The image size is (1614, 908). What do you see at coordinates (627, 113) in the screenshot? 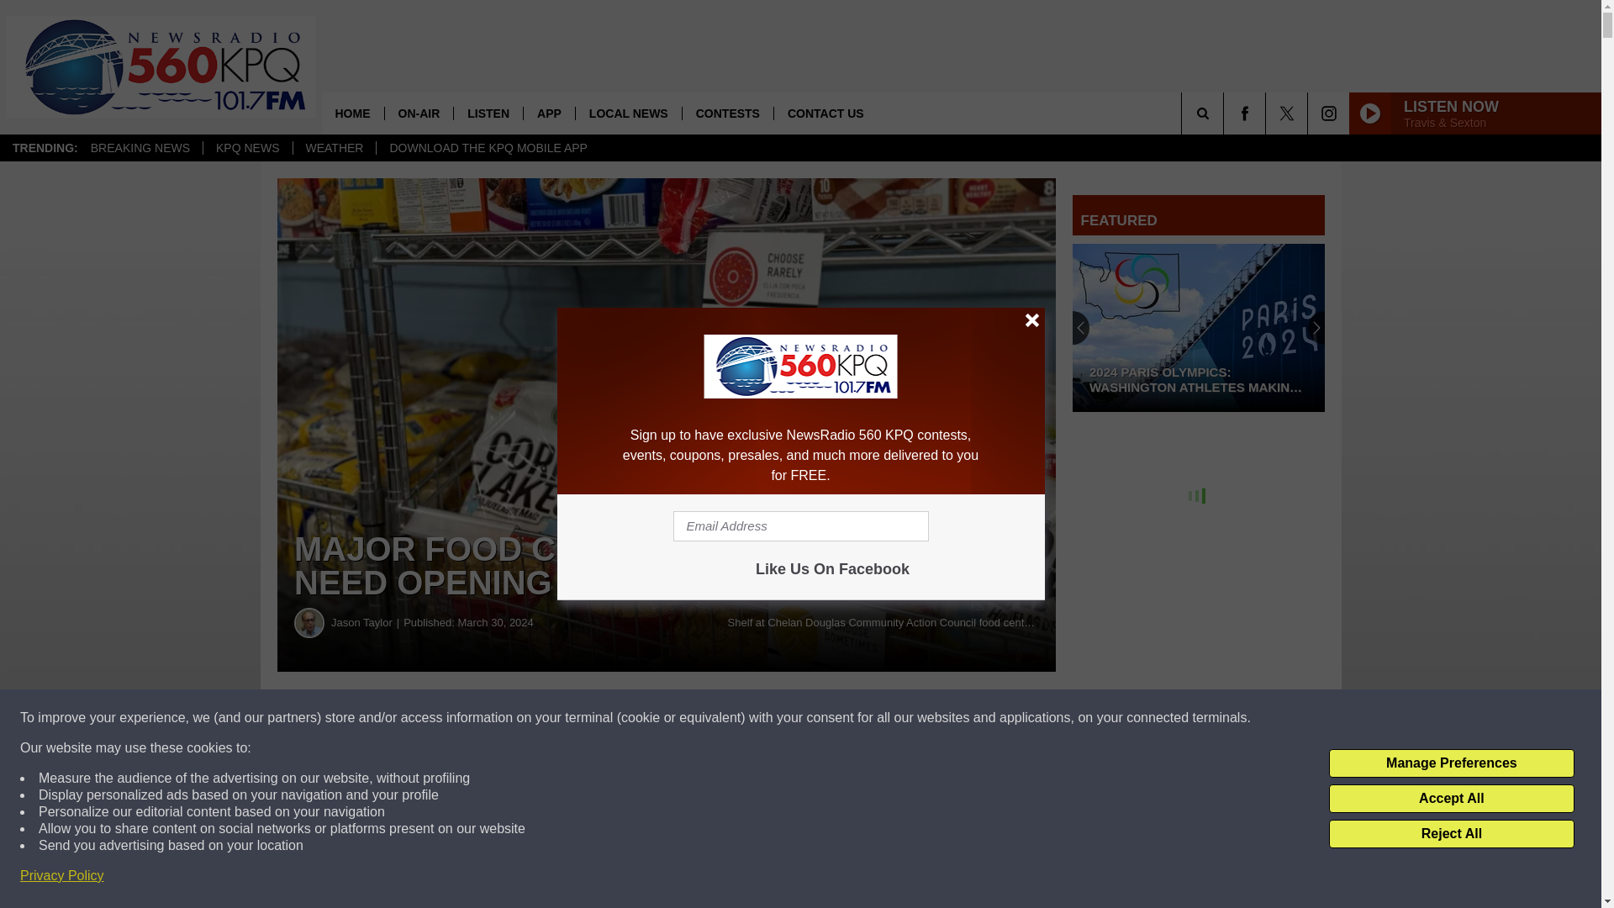
I see `LOCAL NEWS` at bounding box center [627, 113].